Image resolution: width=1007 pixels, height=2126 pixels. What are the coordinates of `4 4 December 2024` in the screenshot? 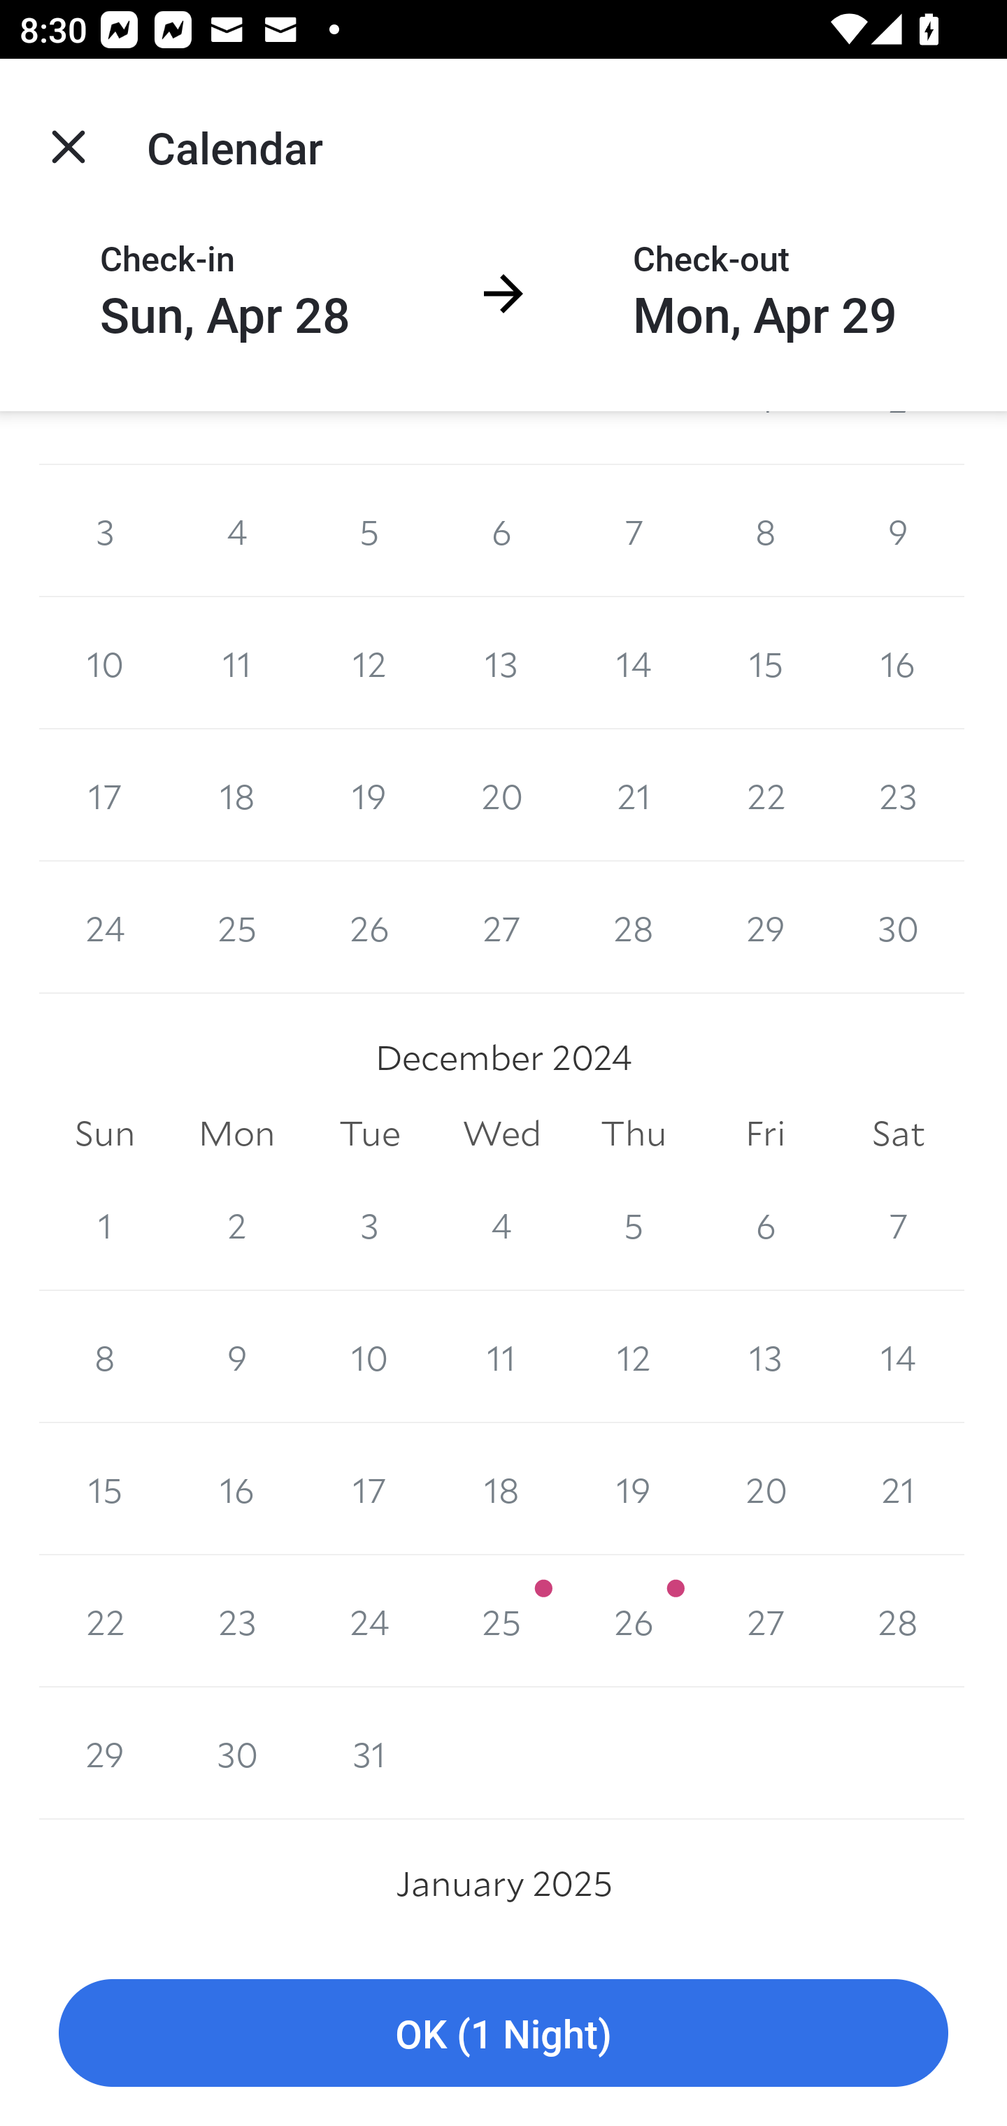 It's located at (502, 1224).